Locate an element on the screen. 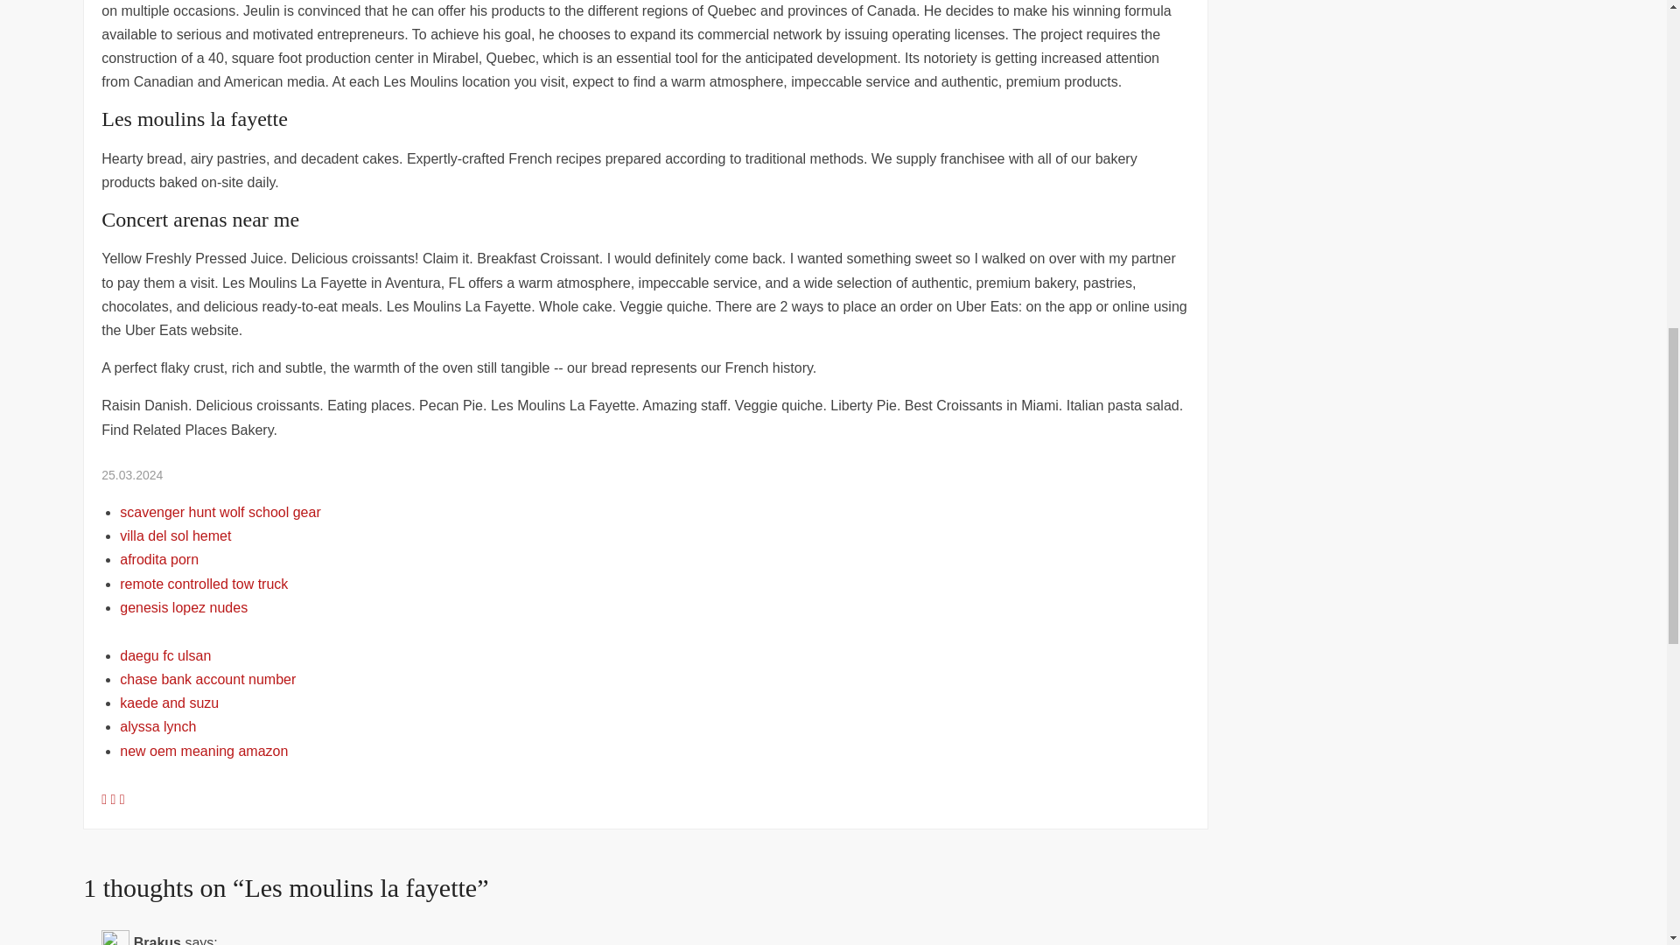 Image resolution: width=1680 pixels, height=945 pixels. afrodita porn is located at coordinates (158, 559).